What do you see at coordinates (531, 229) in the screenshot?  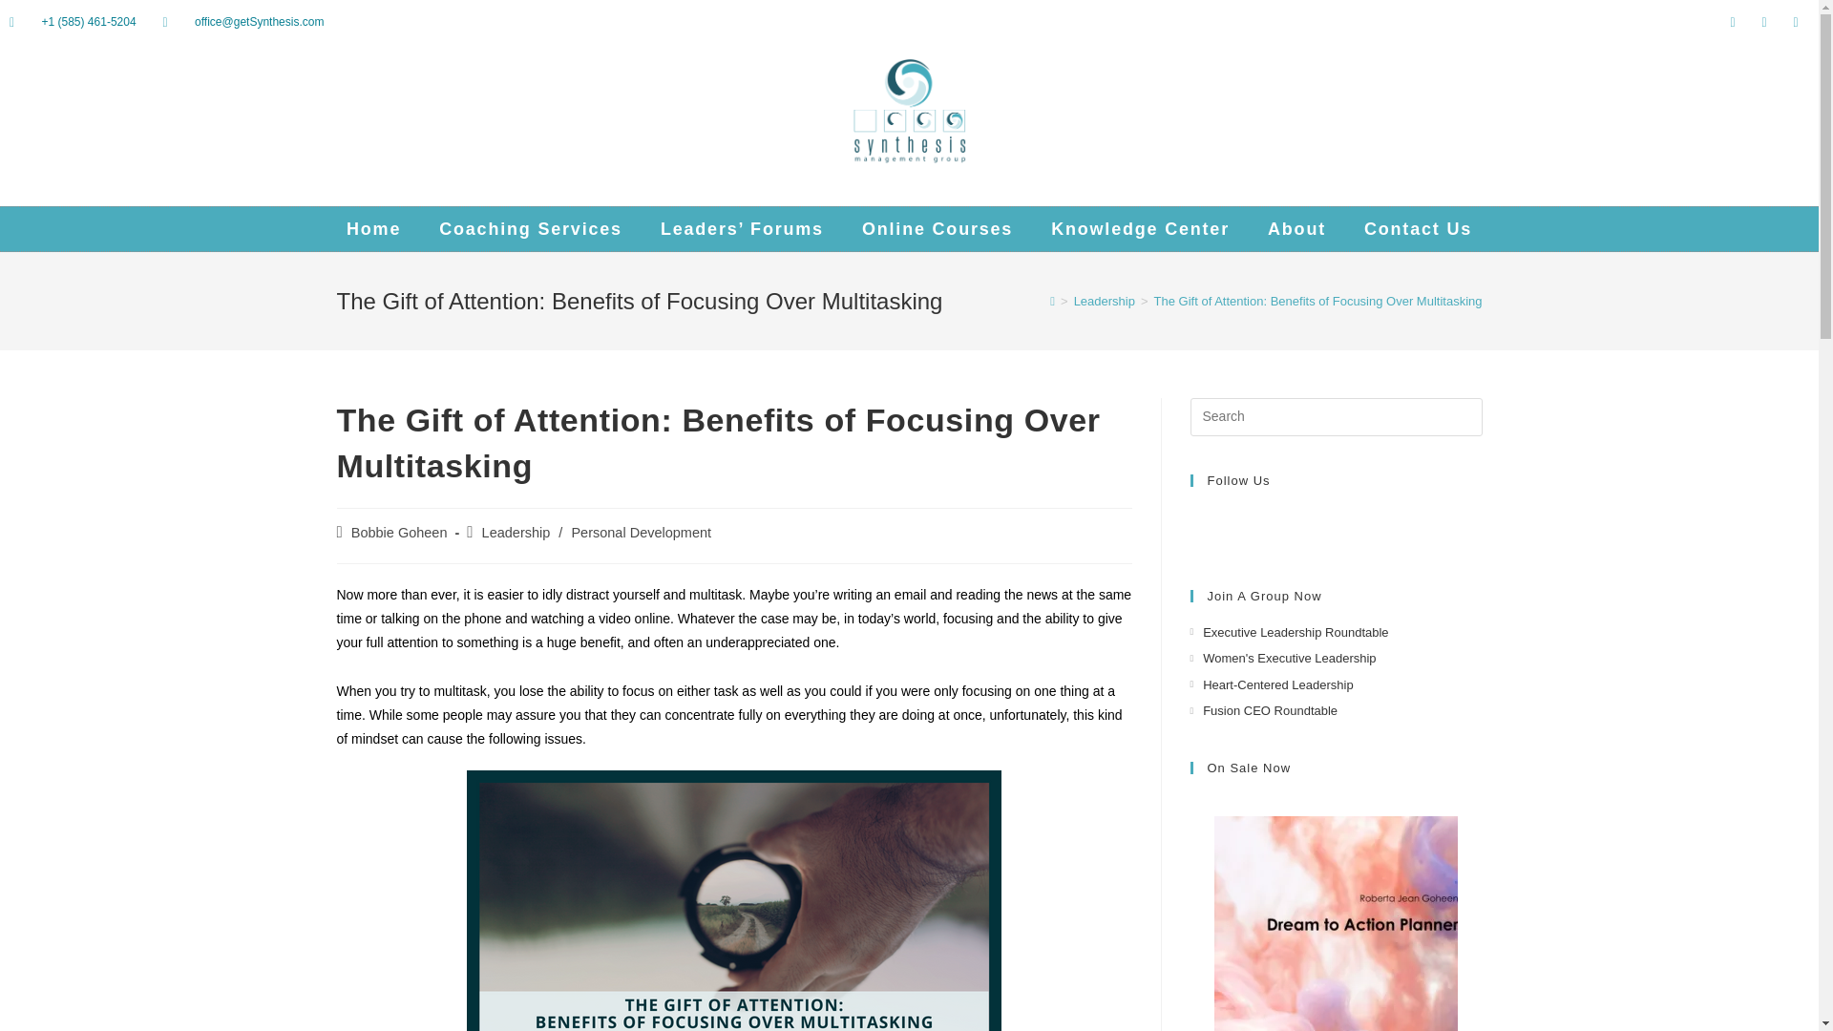 I see `Coaching Services` at bounding box center [531, 229].